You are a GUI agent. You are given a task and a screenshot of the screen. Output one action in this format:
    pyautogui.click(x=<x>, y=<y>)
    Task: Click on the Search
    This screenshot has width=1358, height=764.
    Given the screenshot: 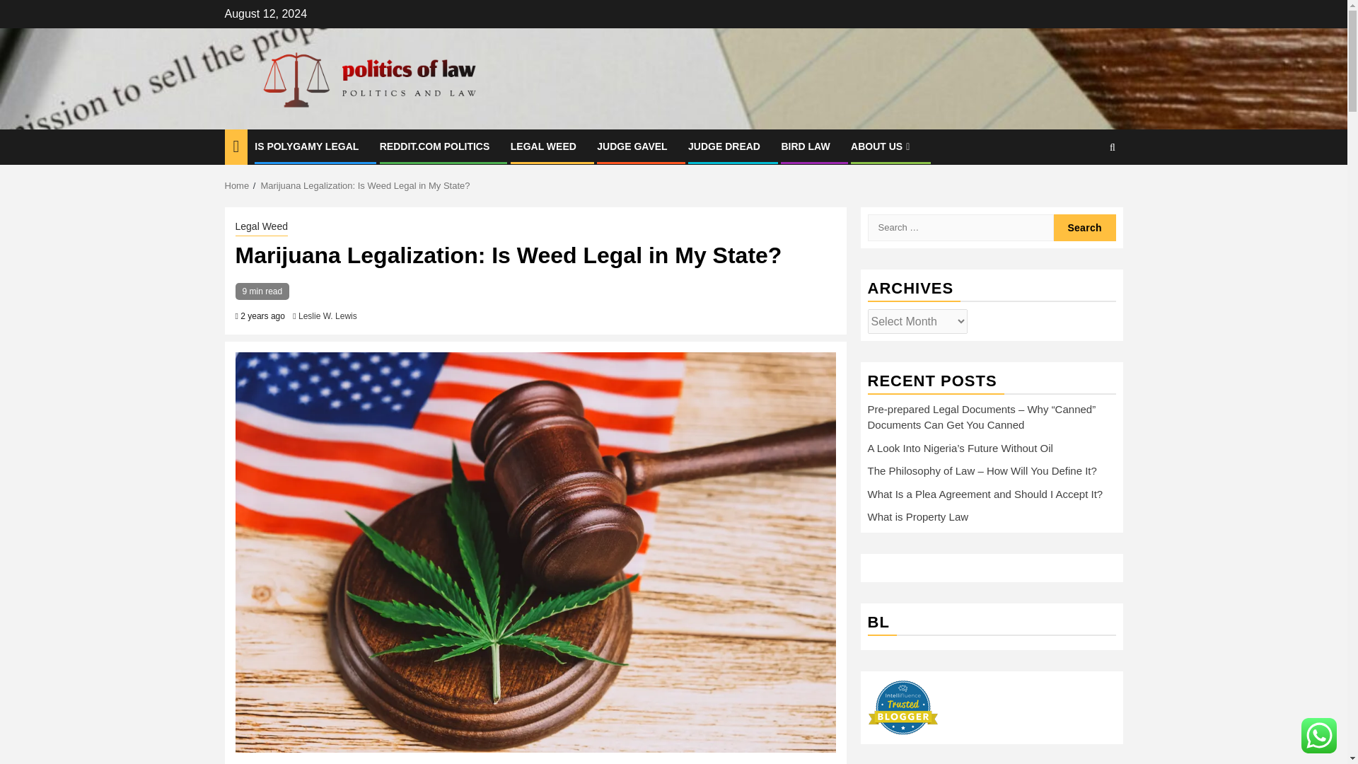 What is the action you would take?
    pyautogui.click(x=1085, y=228)
    